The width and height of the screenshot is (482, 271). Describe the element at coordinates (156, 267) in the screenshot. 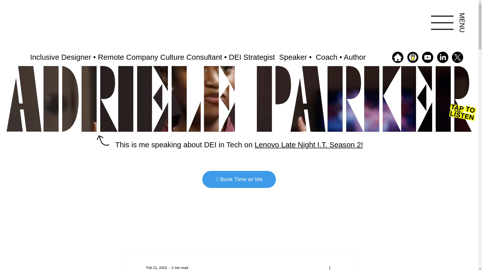

I see `Feb 21, 2023` at that location.